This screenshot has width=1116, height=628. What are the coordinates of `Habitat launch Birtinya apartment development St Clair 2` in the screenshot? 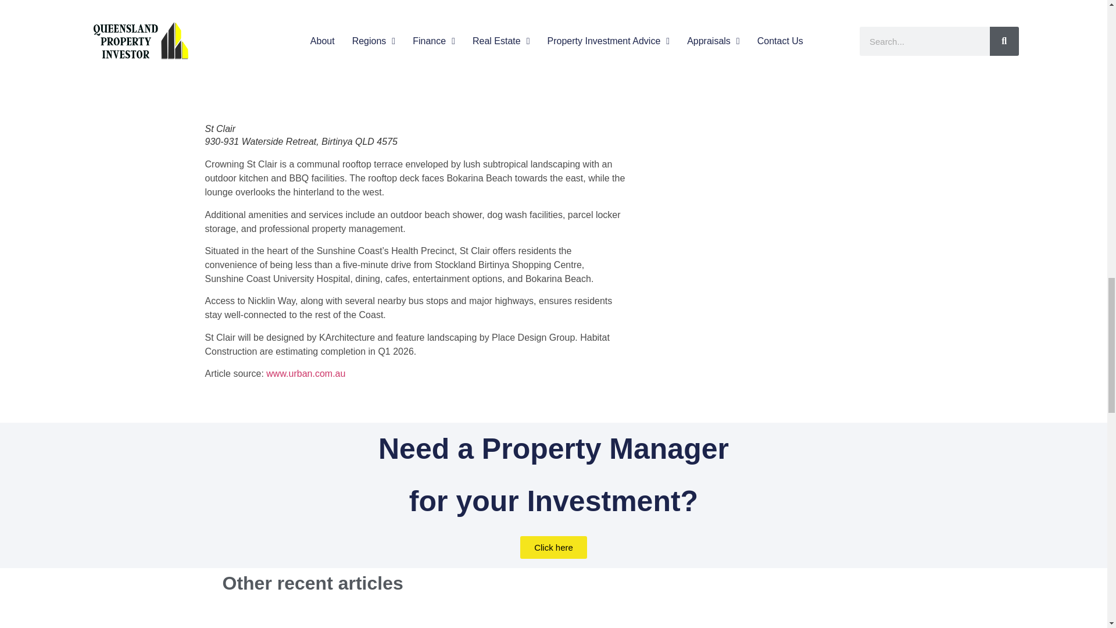 It's located at (414, 58).